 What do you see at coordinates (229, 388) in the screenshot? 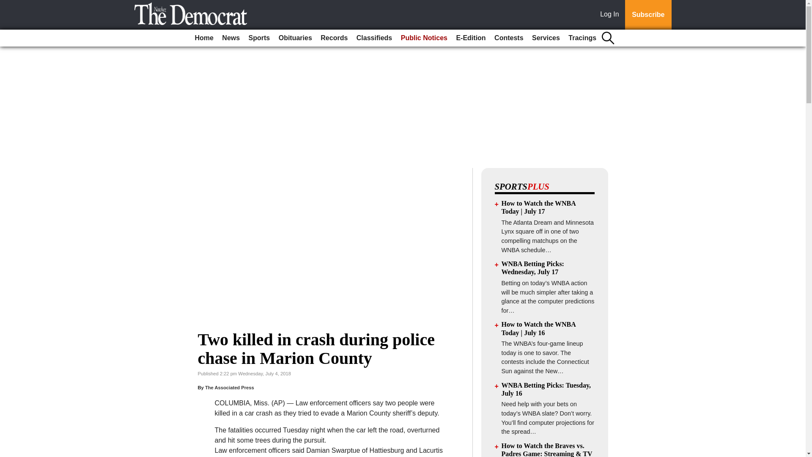
I see `The Associated Press` at bounding box center [229, 388].